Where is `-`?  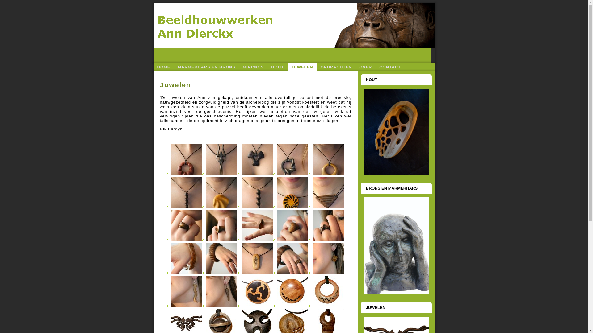
- is located at coordinates (222, 174).